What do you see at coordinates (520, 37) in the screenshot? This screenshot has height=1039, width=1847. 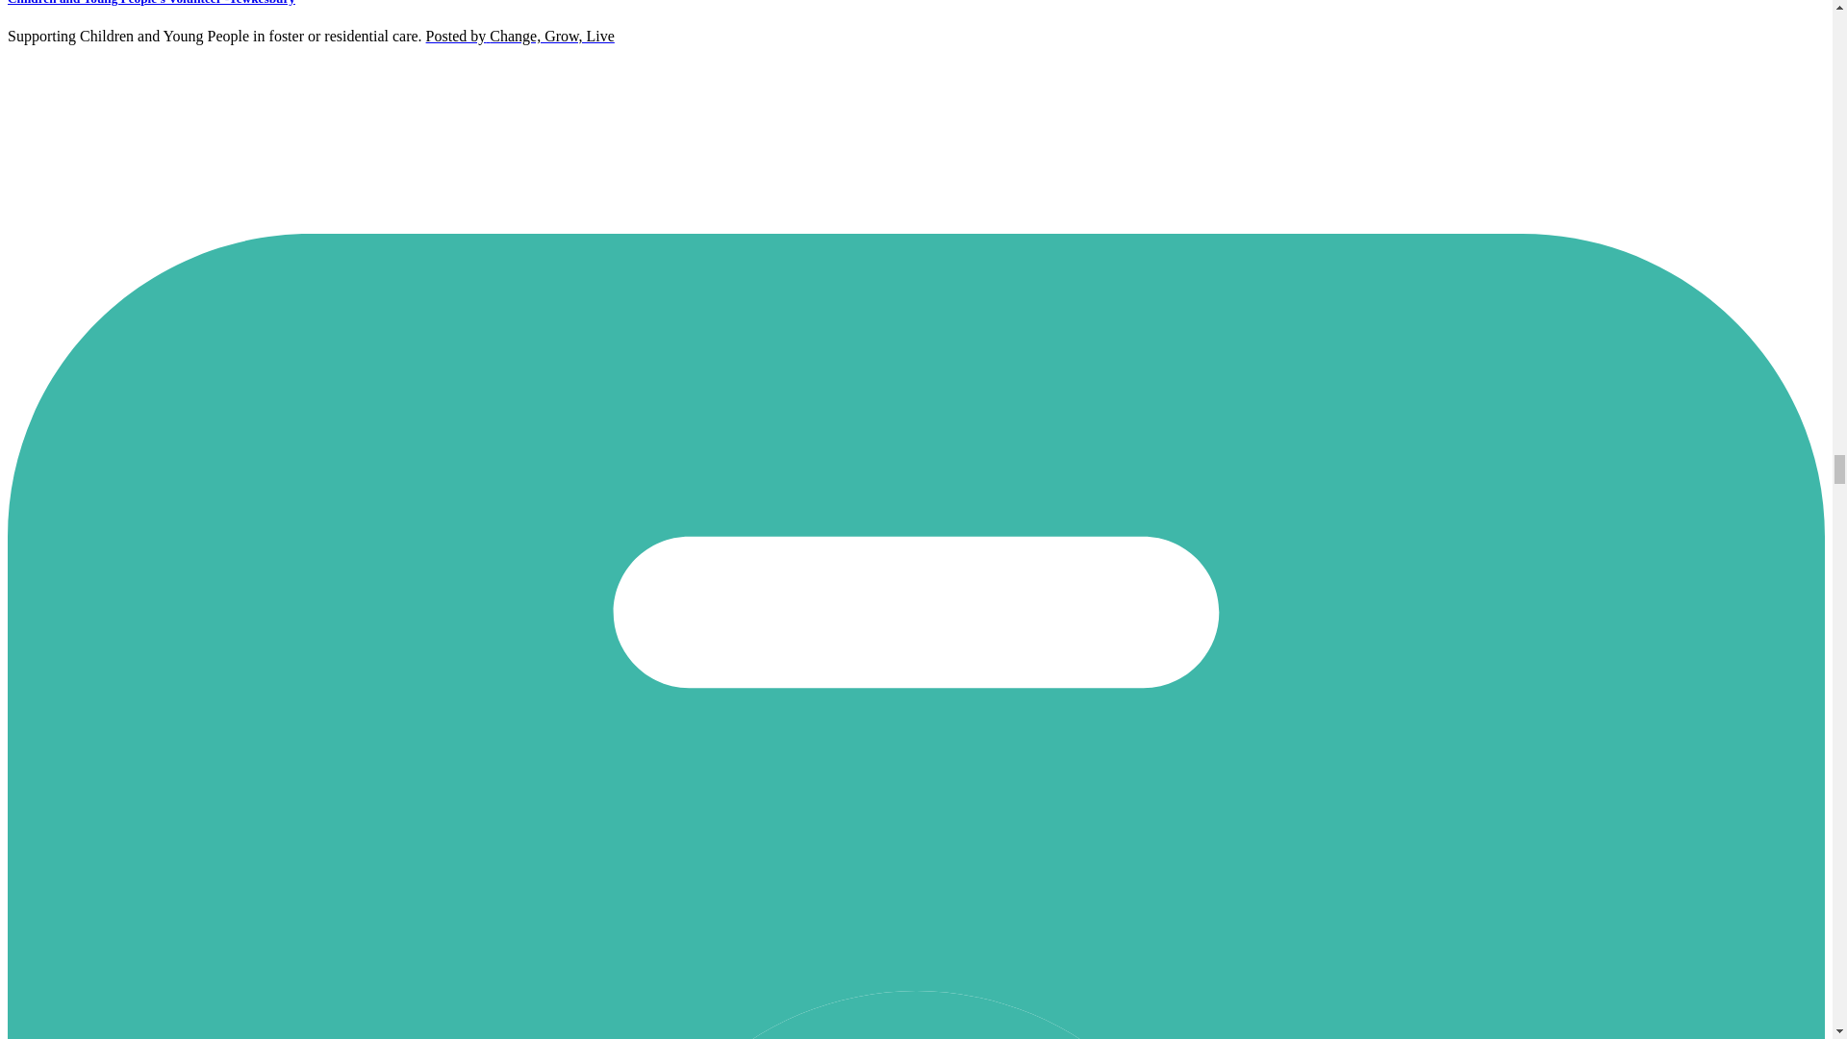 I see `Posted by Change, Grow, Live` at bounding box center [520, 37].